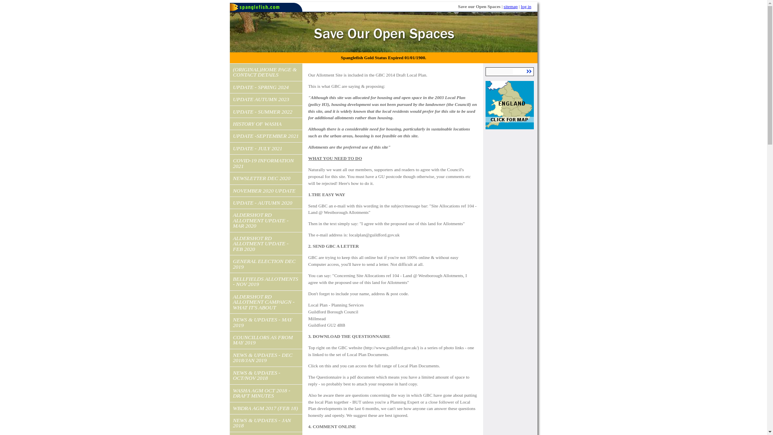  What do you see at coordinates (266, 340) in the screenshot?
I see `COUNCILLORS AS FROM MAY 2019` at bounding box center [266, 340].